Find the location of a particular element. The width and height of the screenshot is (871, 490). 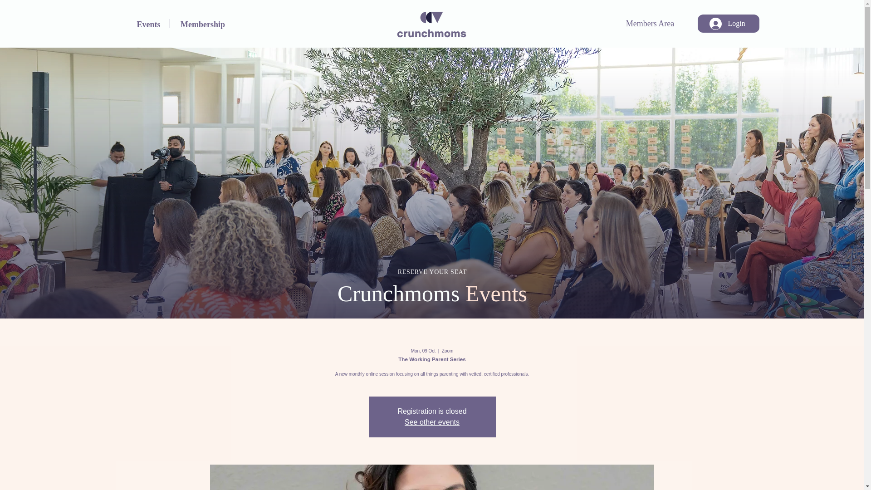

Login is located at coordinates (726, 24).